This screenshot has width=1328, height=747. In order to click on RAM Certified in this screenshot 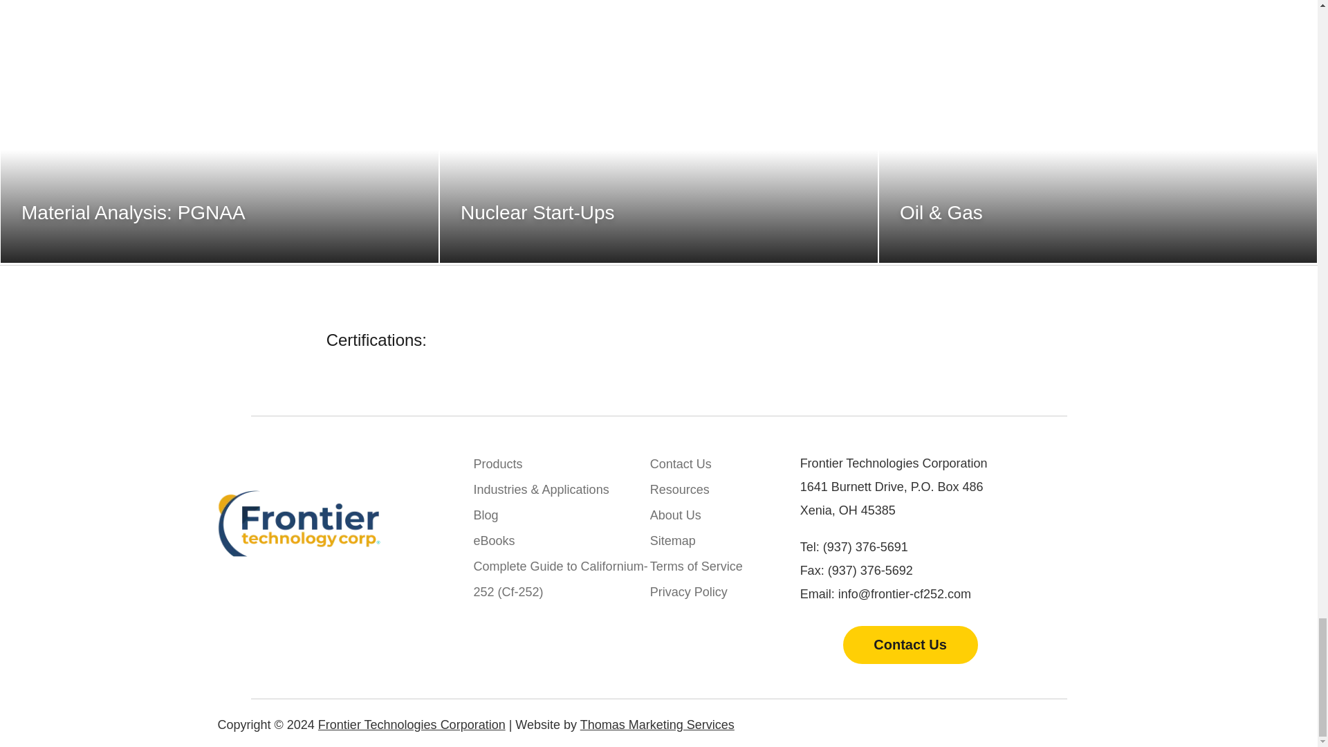, I will do `click(957, 338)`.